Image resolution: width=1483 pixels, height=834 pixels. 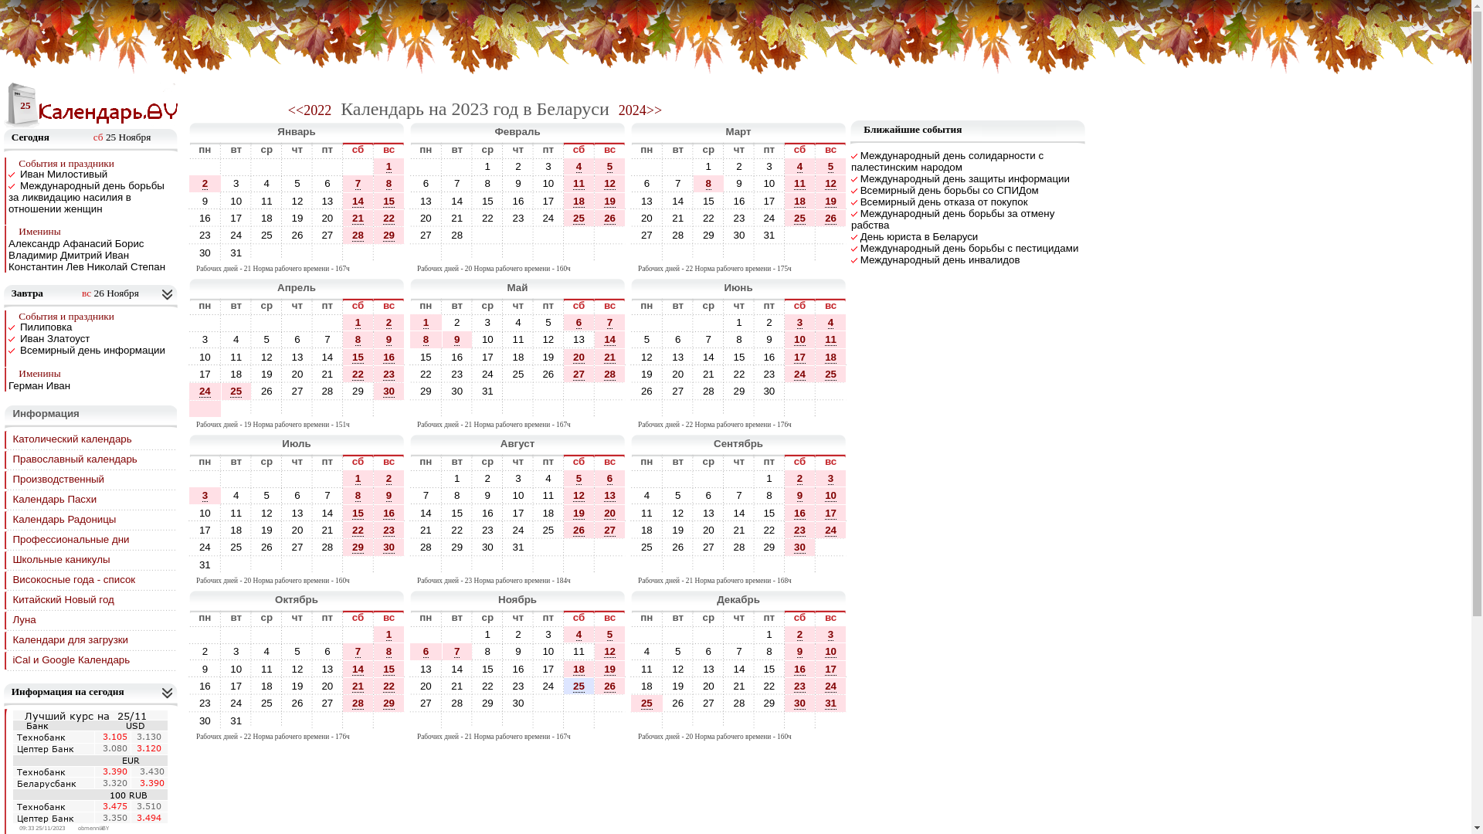 What do you see at coordinates (389, 184) in the screenshot?
I see `8` at bounding box center [389, 184].